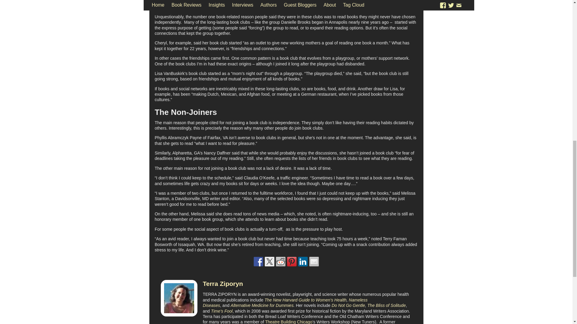  Describe the element at coordinates (258, 262) in the screenshot. I see `Share on Facebook` at that location.